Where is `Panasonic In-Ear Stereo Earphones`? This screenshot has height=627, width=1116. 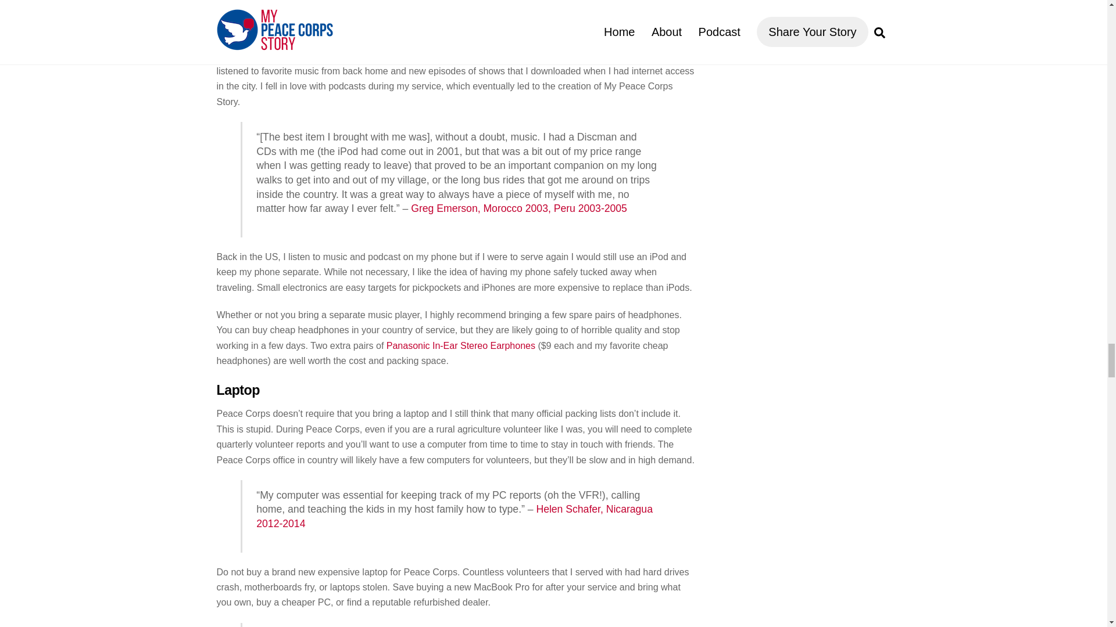
Panasonic In-Ear Stereo Earphones is located at coordinates (460, 345).